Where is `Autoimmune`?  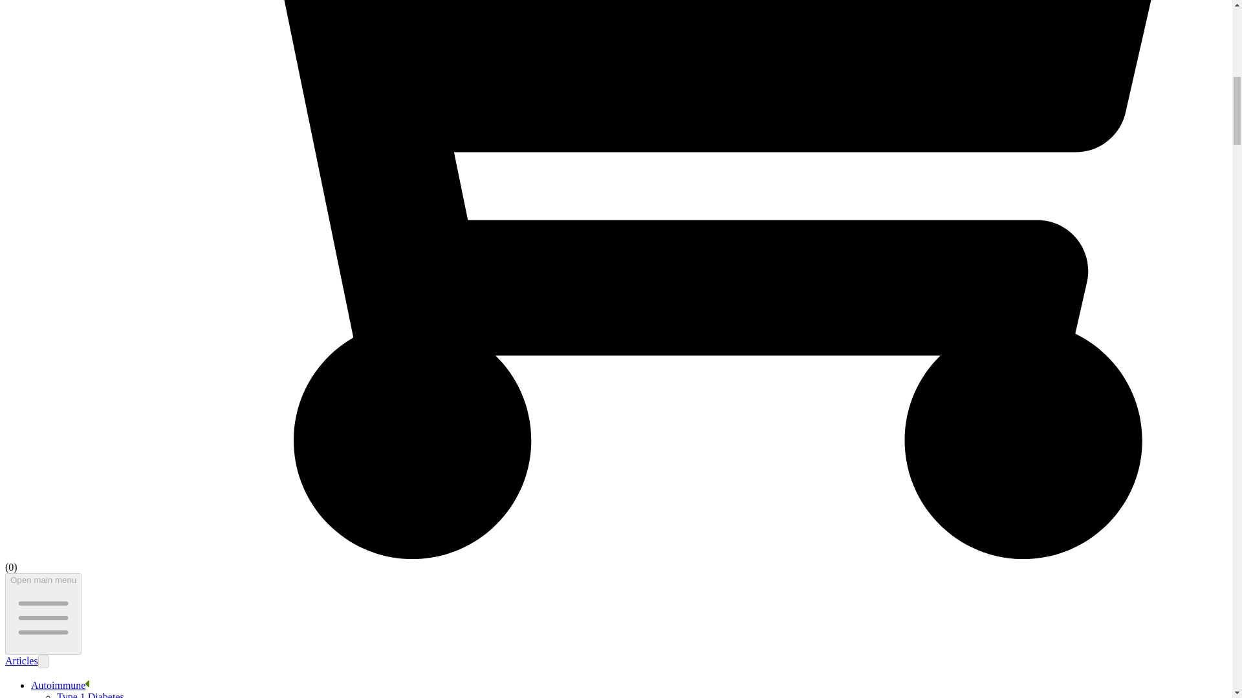 Autoimmune is located at coordinates (58, 685).